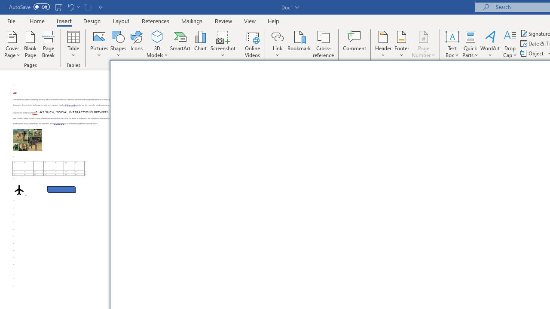 The width and height of the screenshot is (550, 309). Describe the element at coordinates (12, 44) in the screenshot. I see `Cover Page` at that location.